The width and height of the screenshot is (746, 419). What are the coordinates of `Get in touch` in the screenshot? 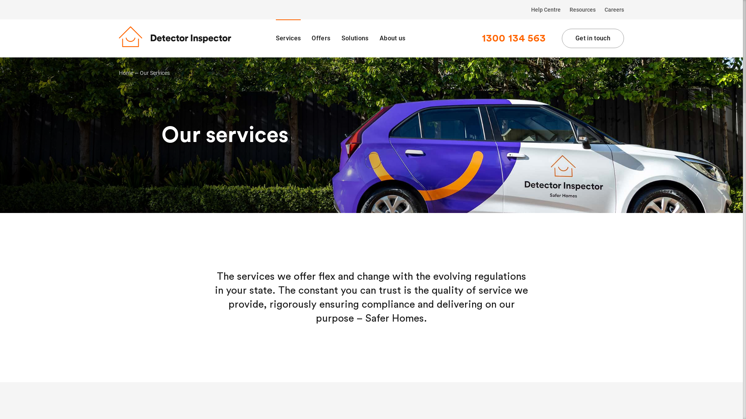 It's located at (593, 38).